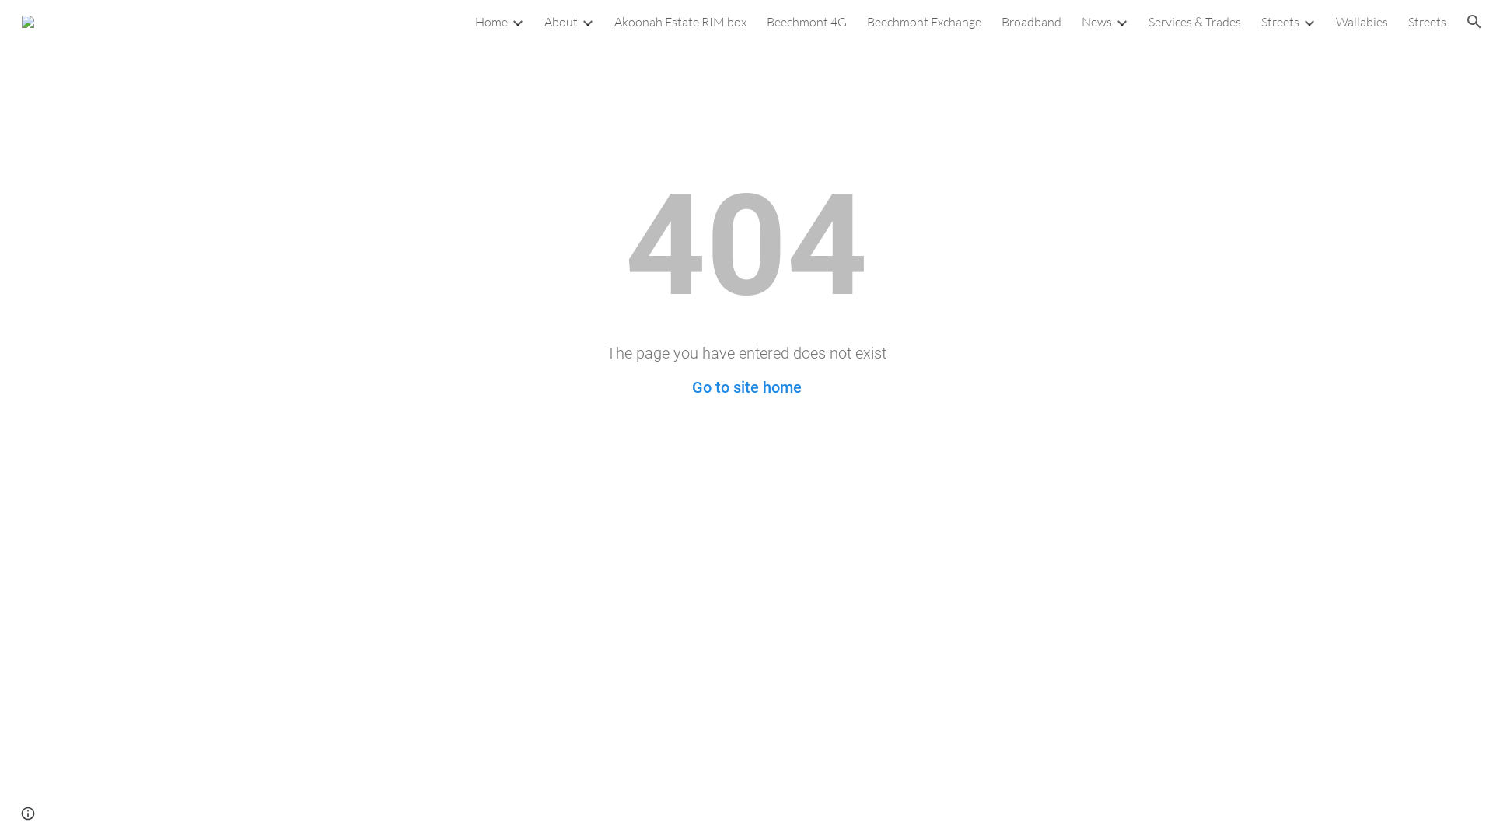  What do you see at coordinates (1362, 22) in the screenshot?
I see `Wallabies` at bounding box center [1362, 22].